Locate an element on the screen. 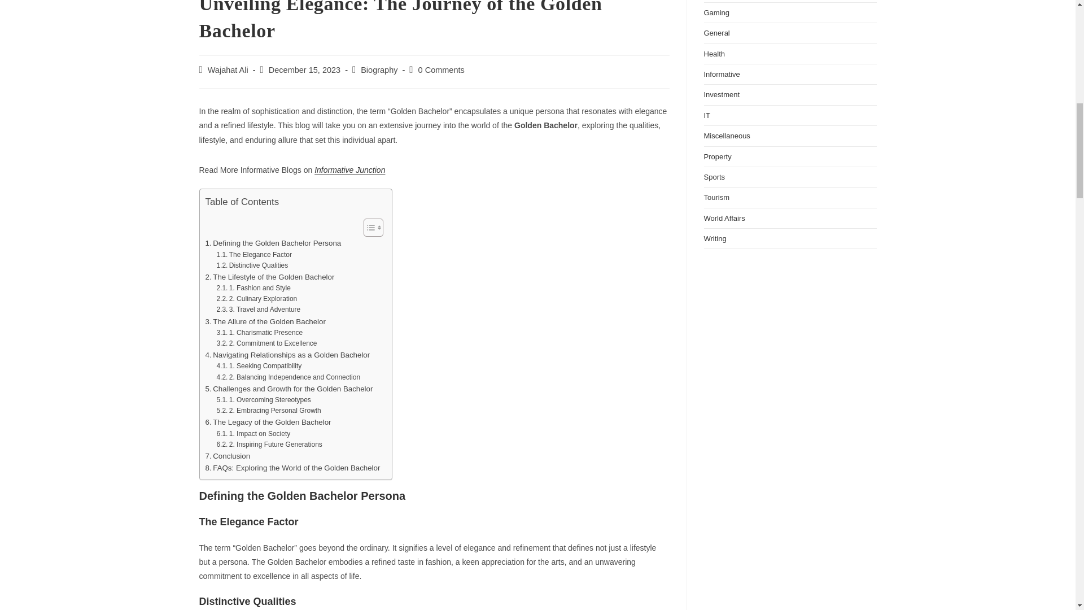  3. Travel and Adventure is located at coordinates (257, 310).